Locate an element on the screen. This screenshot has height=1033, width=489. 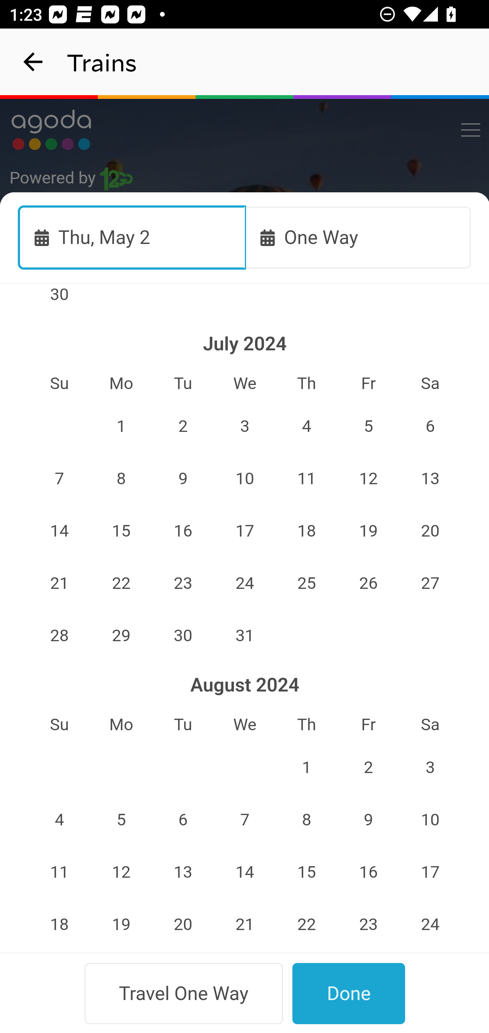
One Way is located at coordinates (358, 237).